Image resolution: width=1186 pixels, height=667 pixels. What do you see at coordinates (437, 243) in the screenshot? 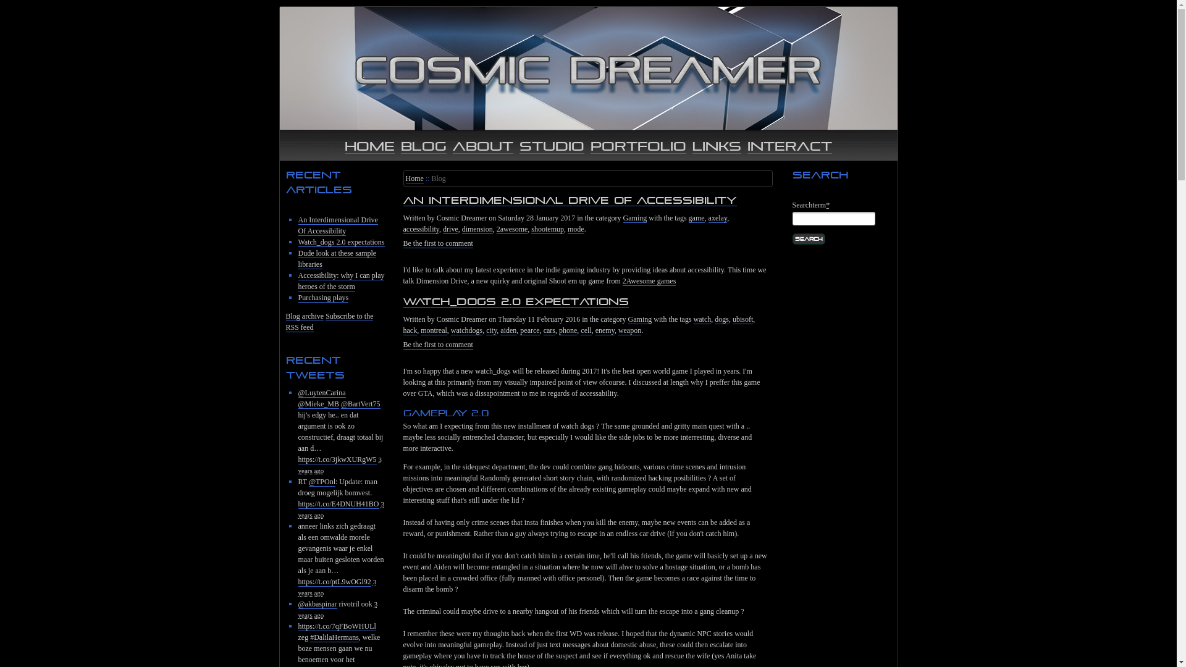
I see `Be the first to comment` at bounding box center [437, 243].